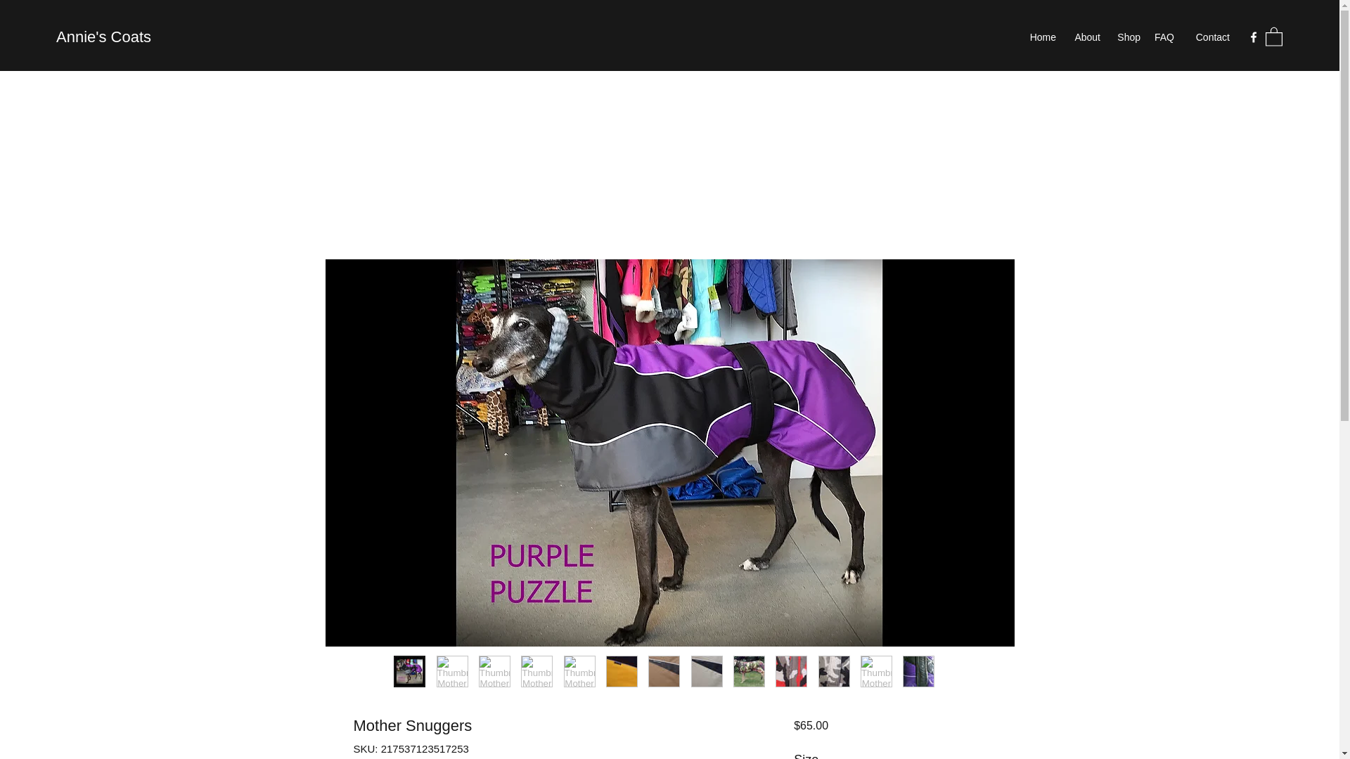  Describe the element at coordinates (1209, 37) in the screenshot. I see `Contact` at that location.